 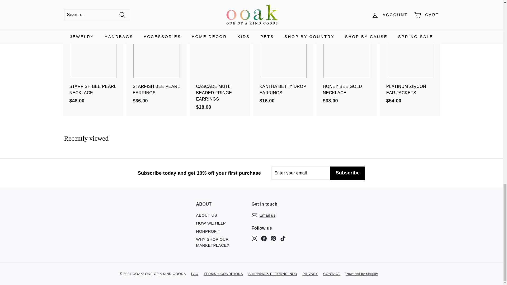 I want to click on OOAK: ONE OF A KIND GOODS on Pinterest, so click(x=273, y=238).